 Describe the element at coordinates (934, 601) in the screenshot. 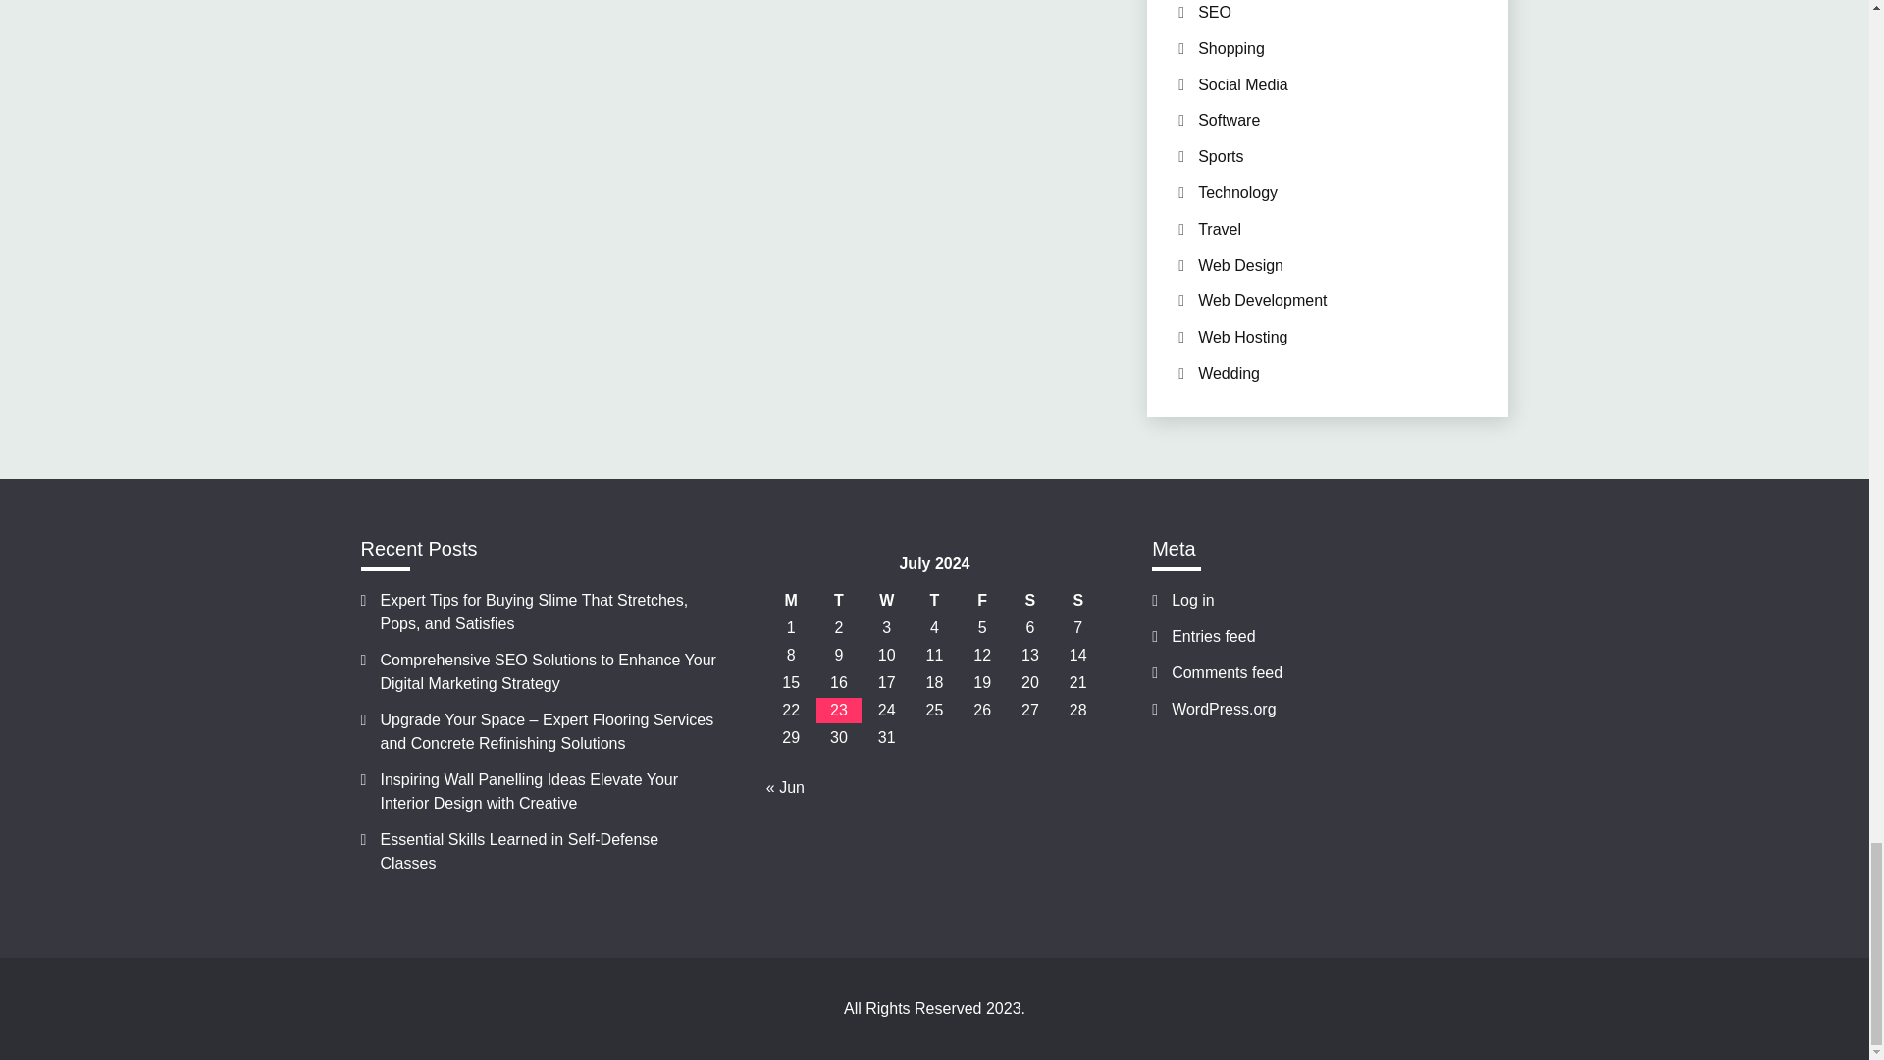

I see `Thursday` at that location.